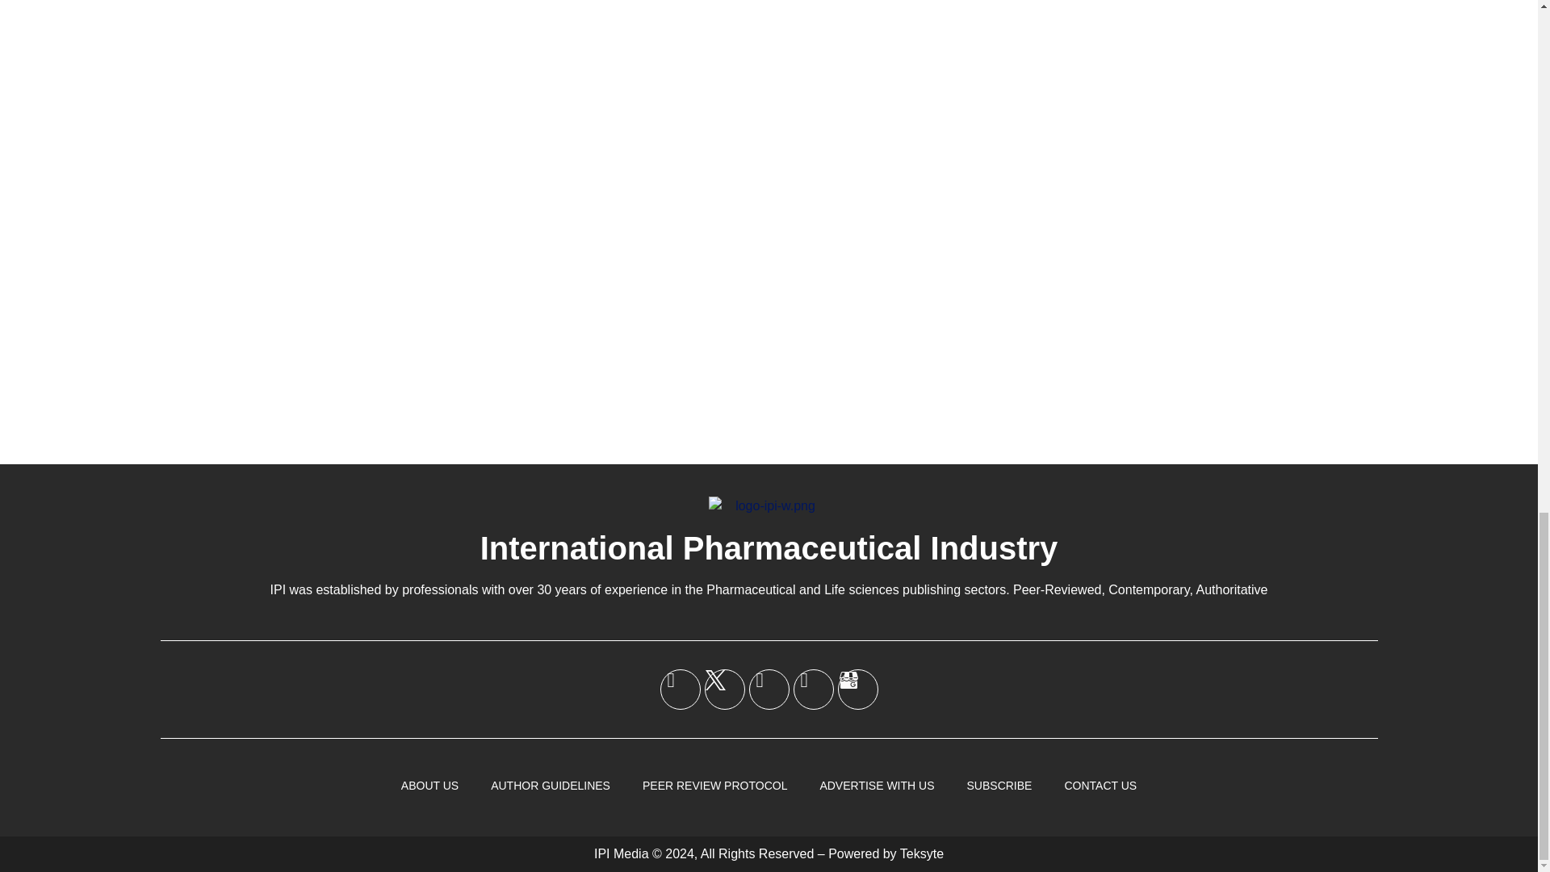 The image size is (1550, 872). Describe the element at coordinates (769, 505) in the screenshot. I see `logo-ipi-w.png` at that location.